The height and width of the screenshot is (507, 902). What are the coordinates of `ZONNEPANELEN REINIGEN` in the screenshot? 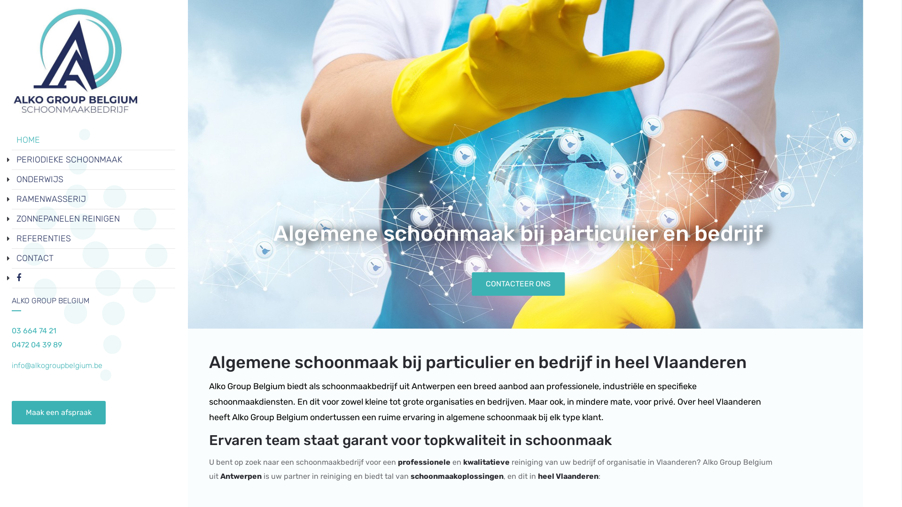 It's located at (68, 219).